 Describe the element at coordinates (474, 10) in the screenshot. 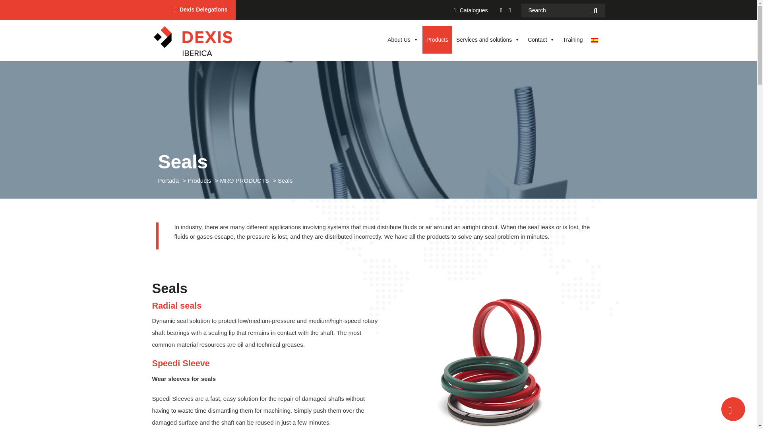

I see `Catalogues` at that location.